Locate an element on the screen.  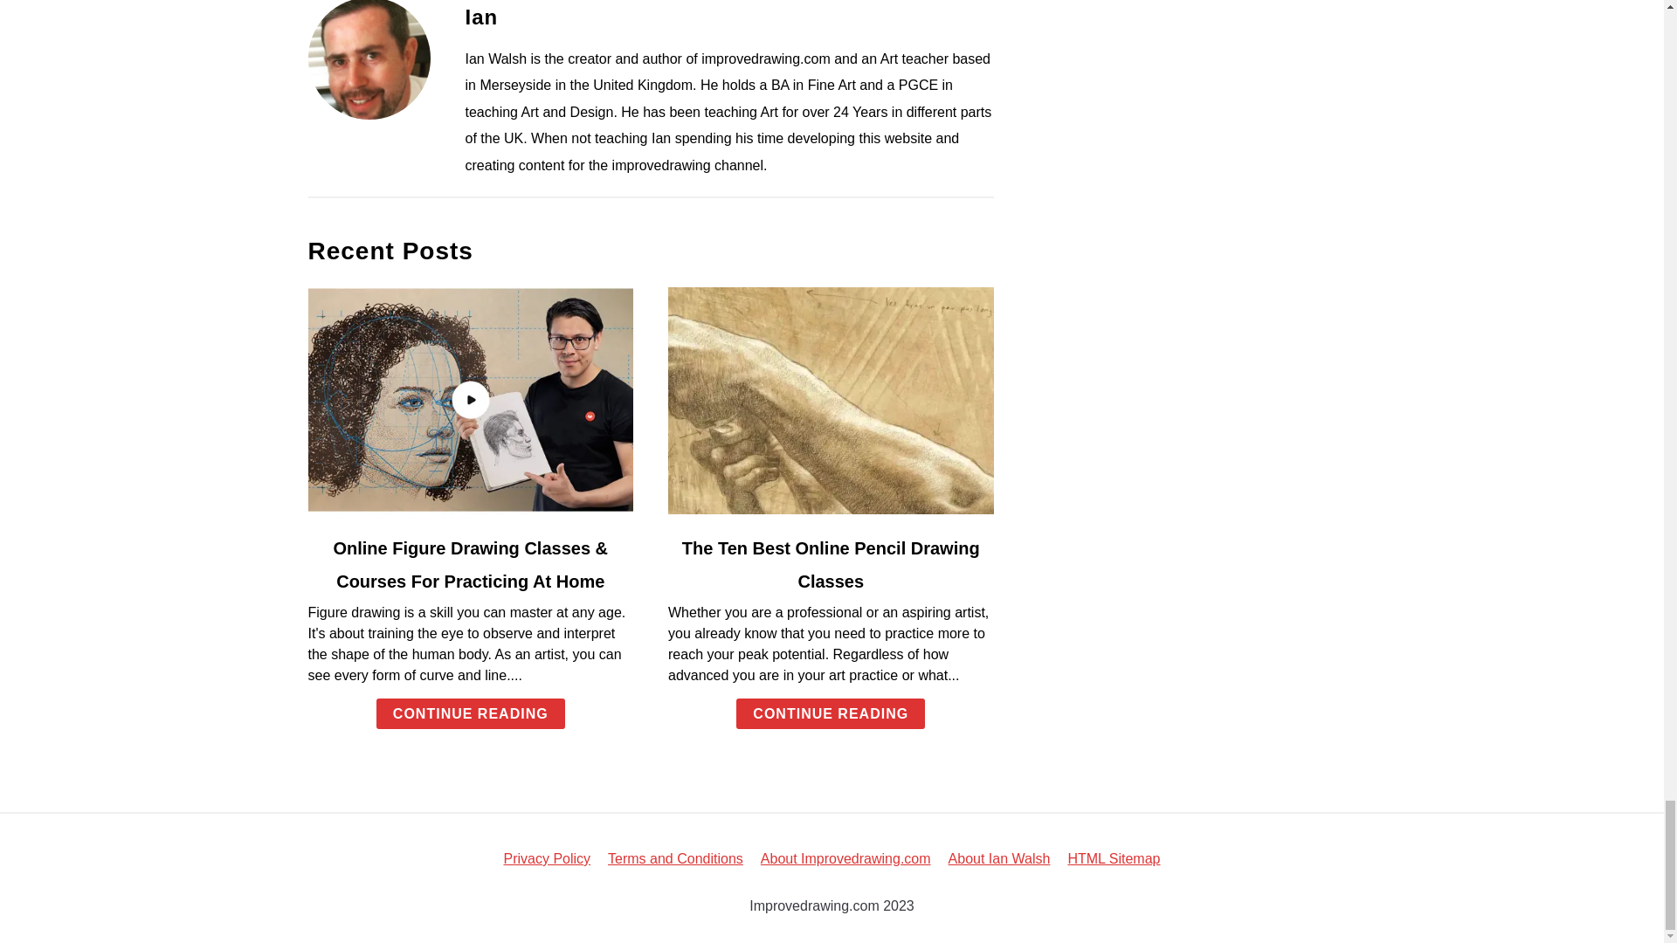
Ian is located at coordinates (480, 17).